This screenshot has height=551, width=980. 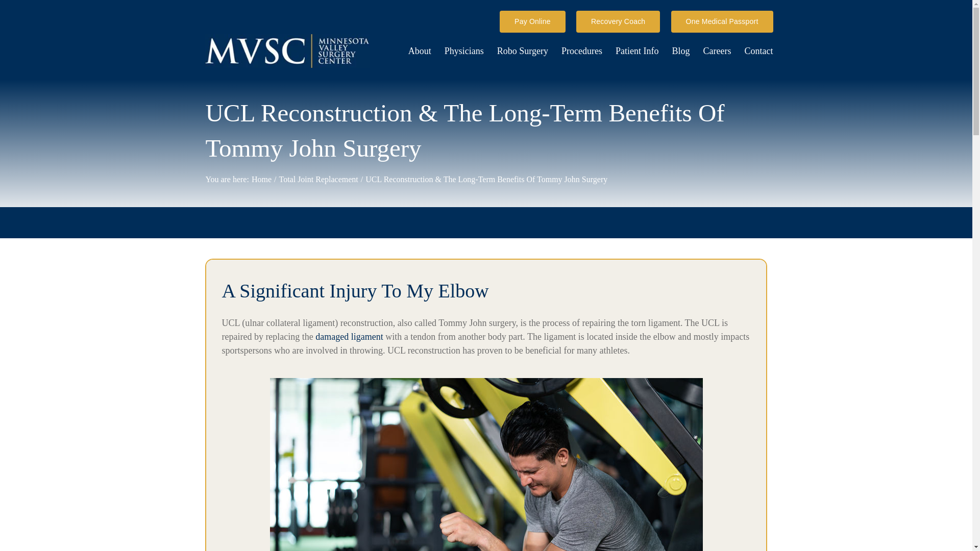 I want to click on Procedures, so click(x=582, y=51).